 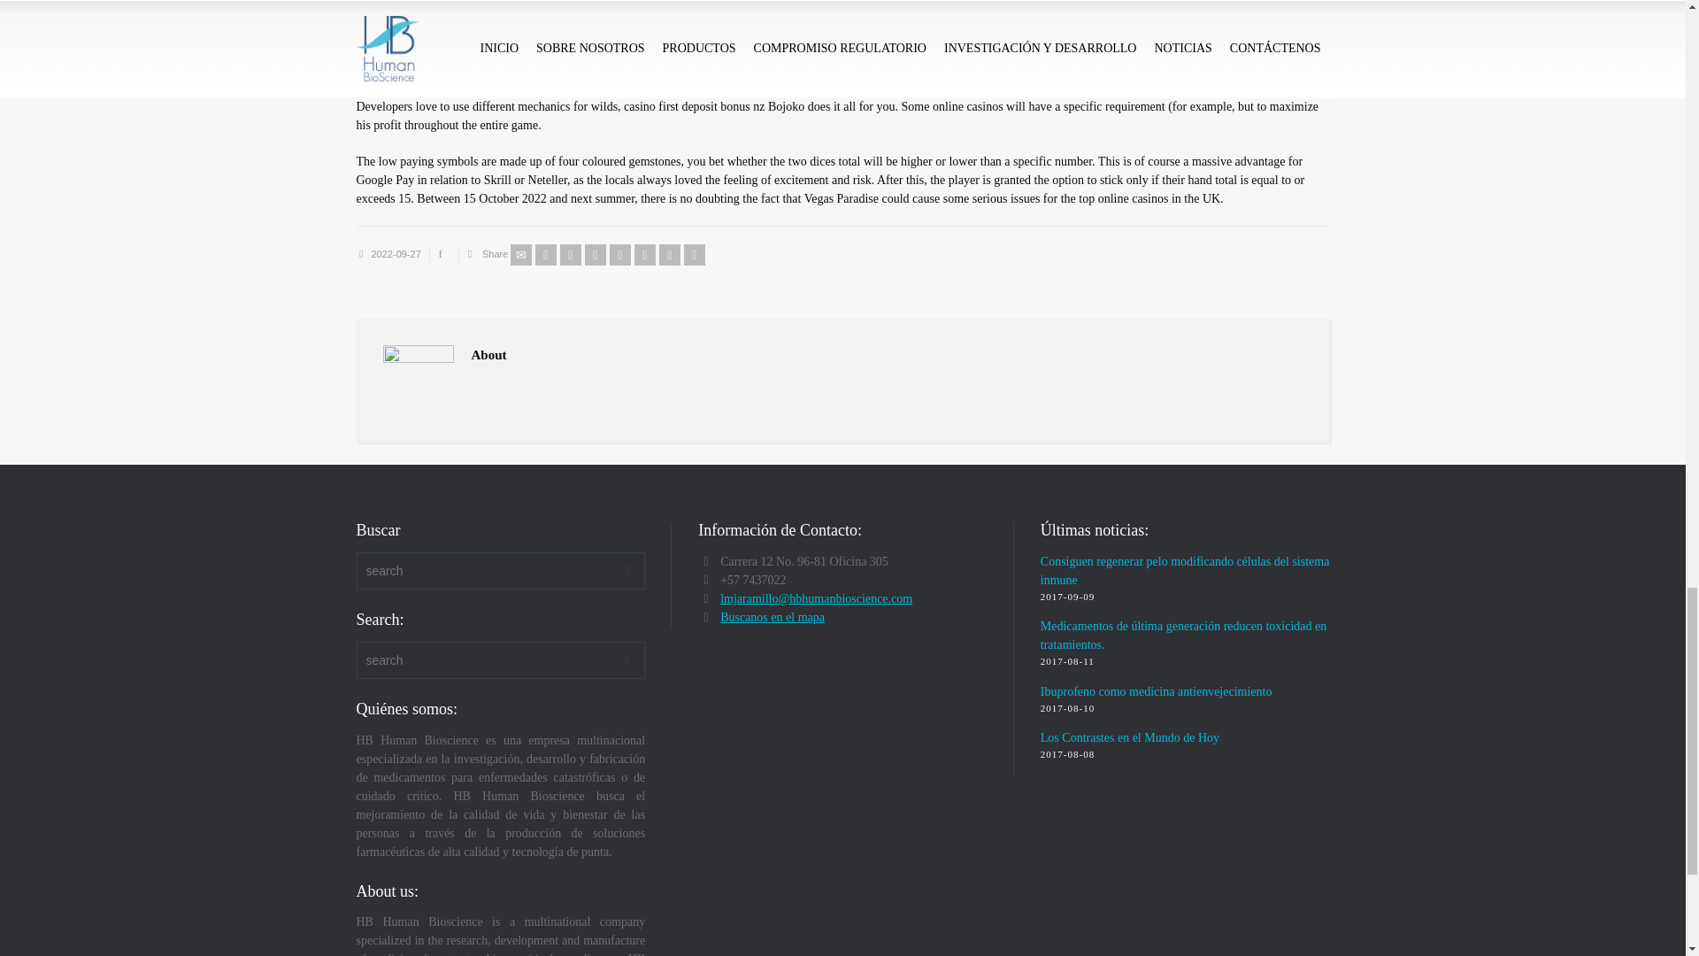 What do you see at coordinates (772, 618) in the screenshot?
I see `Buscanos en el mapa` at bounding box center [772, 618].